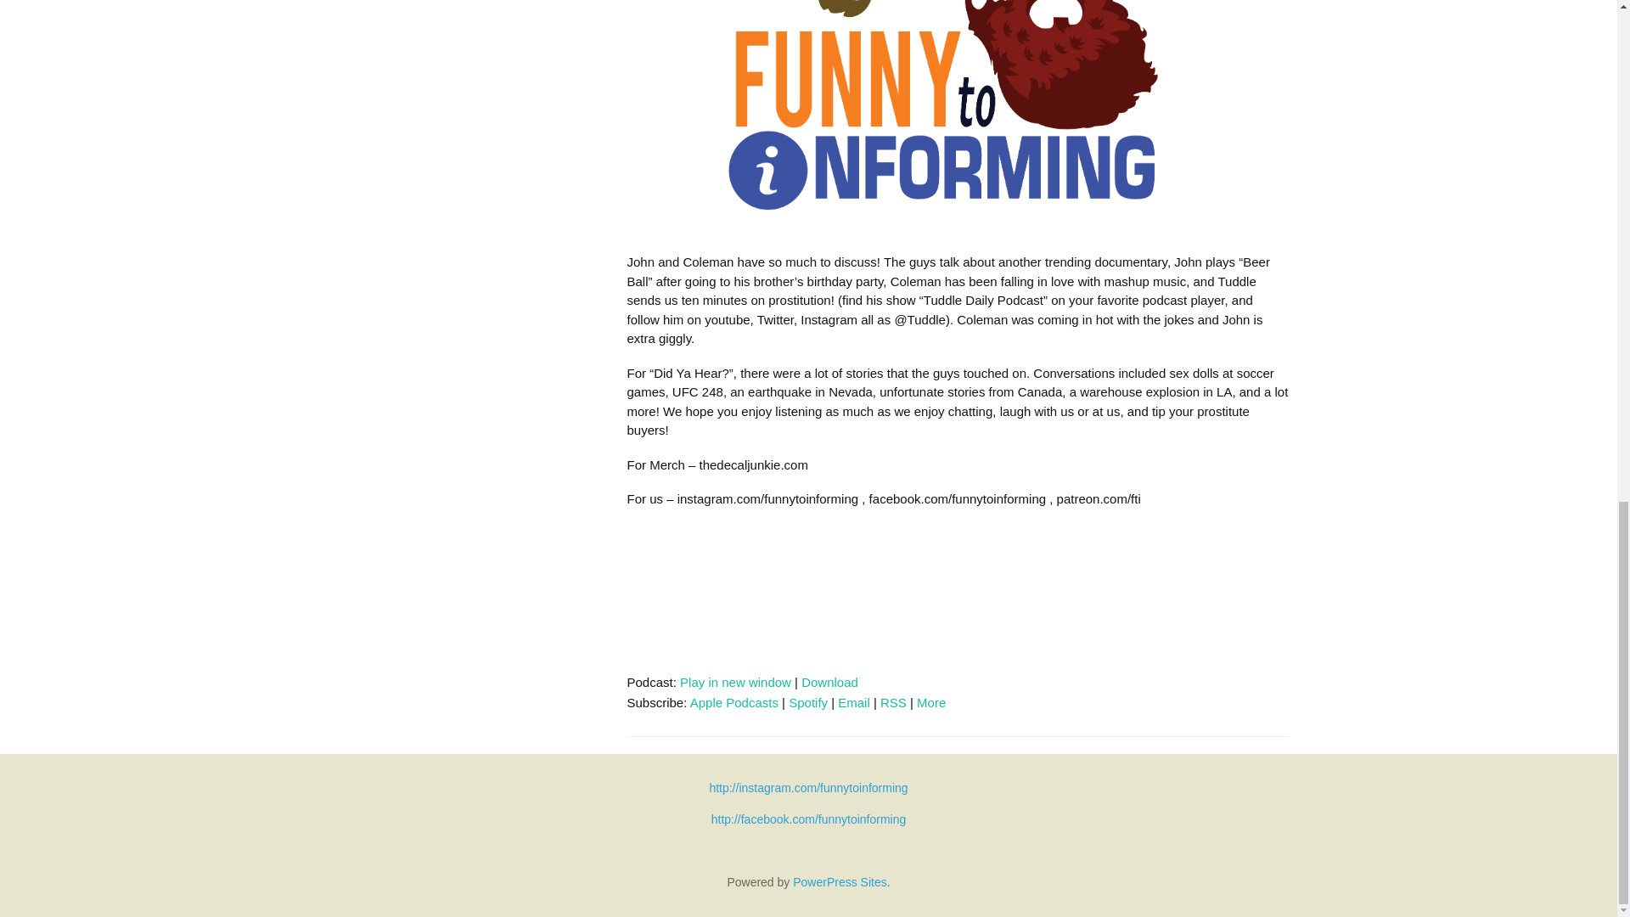  I want to click on Managed WordPress Hosting for your audio and video website, so click(839, 881).